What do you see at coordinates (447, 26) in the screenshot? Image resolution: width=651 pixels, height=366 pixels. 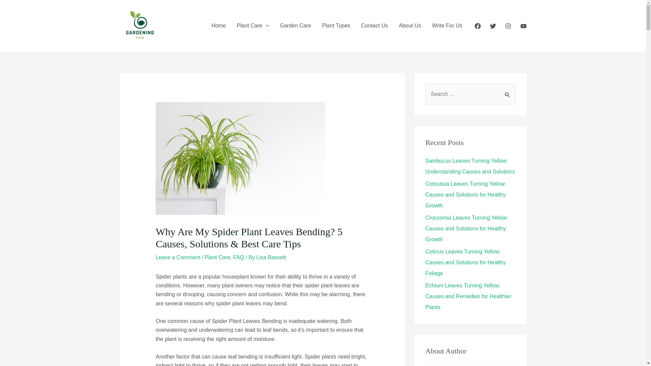 I see `Write For Us` at bounding box center [447, 26].